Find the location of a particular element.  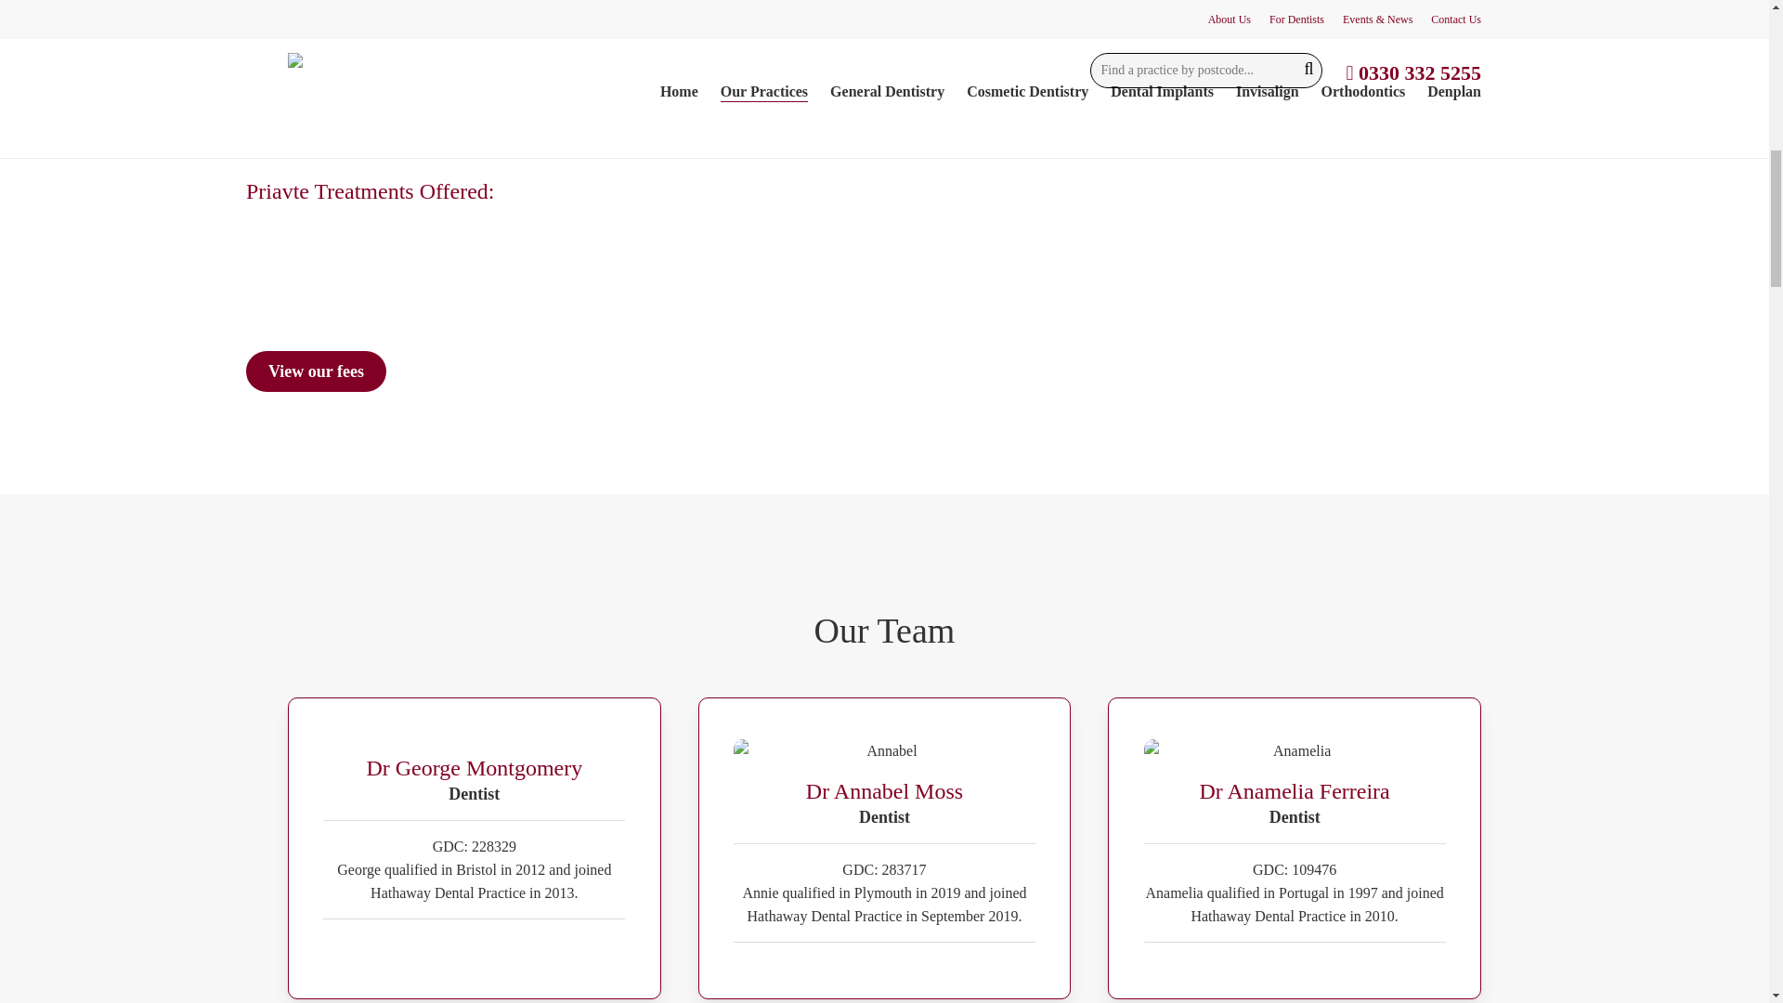

treatments is located at coordinates (635, 46).